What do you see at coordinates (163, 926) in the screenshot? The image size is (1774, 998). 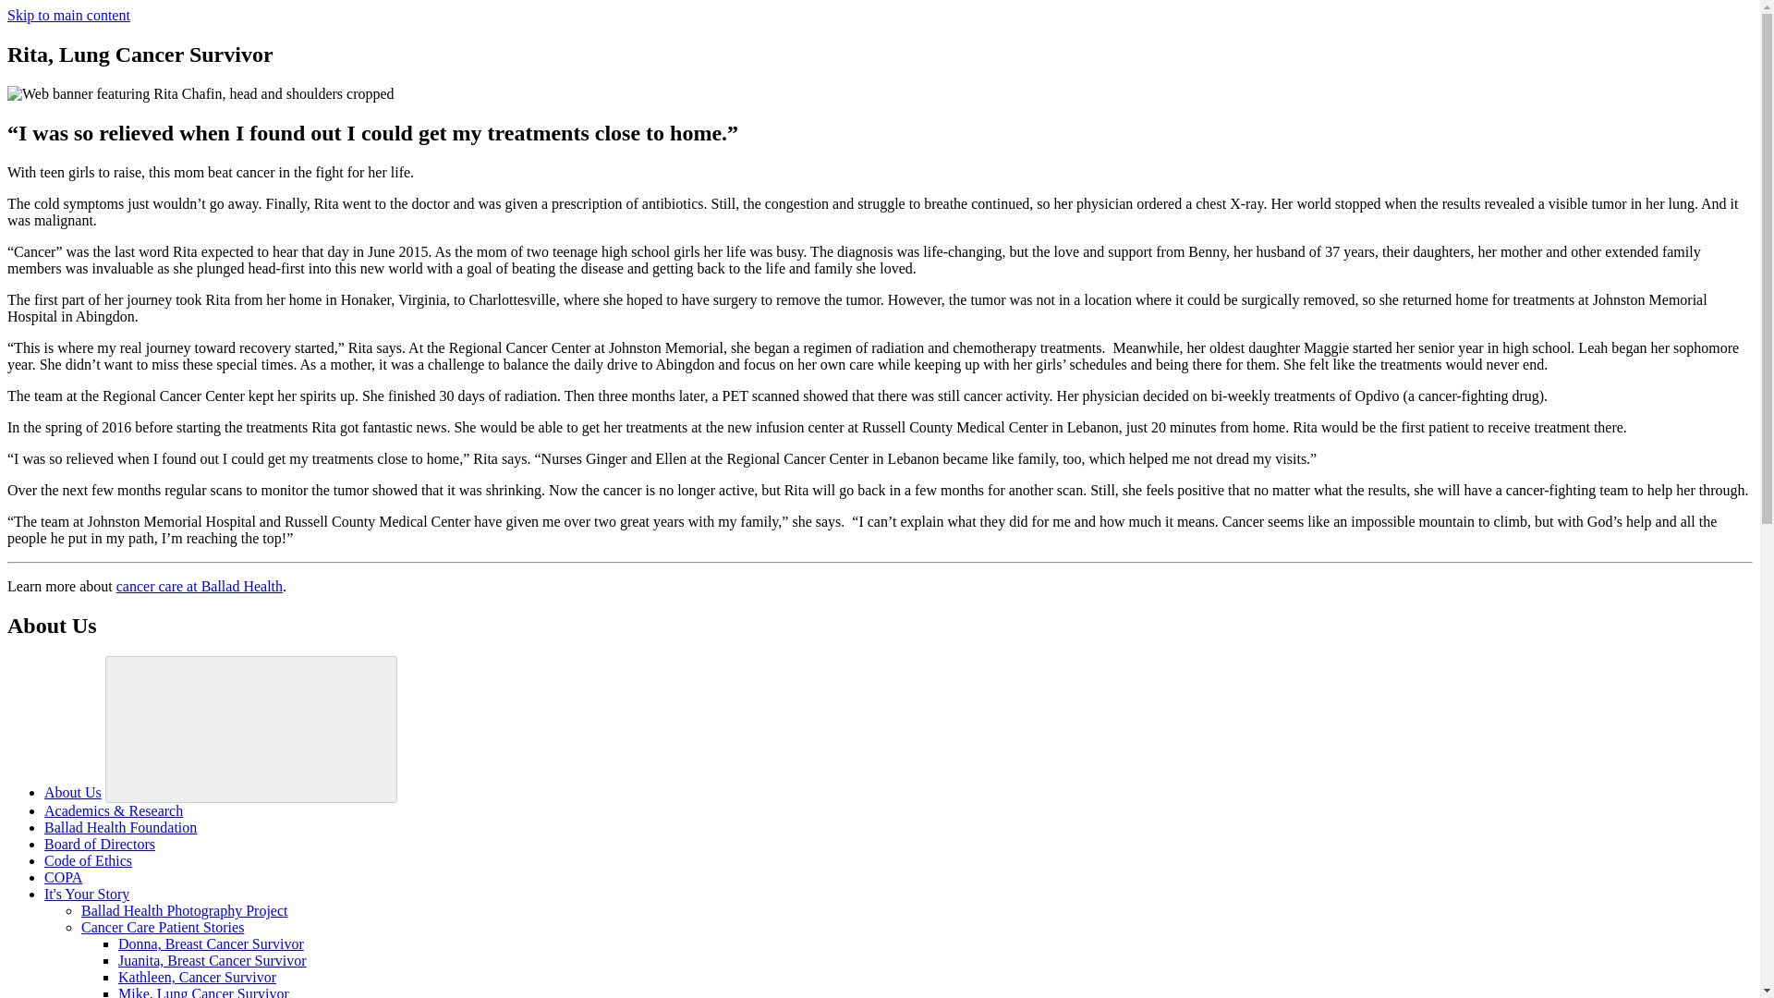 I see `Cancer Care Patient Stories` at bounding box center [163, 926].